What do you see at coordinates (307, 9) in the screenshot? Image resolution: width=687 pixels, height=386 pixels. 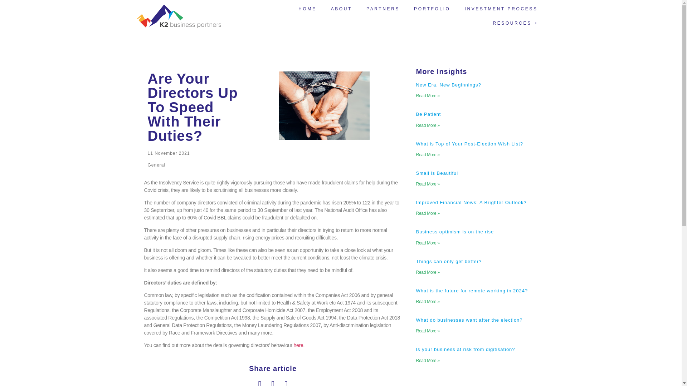 I see `HOME` at bounding box center [307, 9].